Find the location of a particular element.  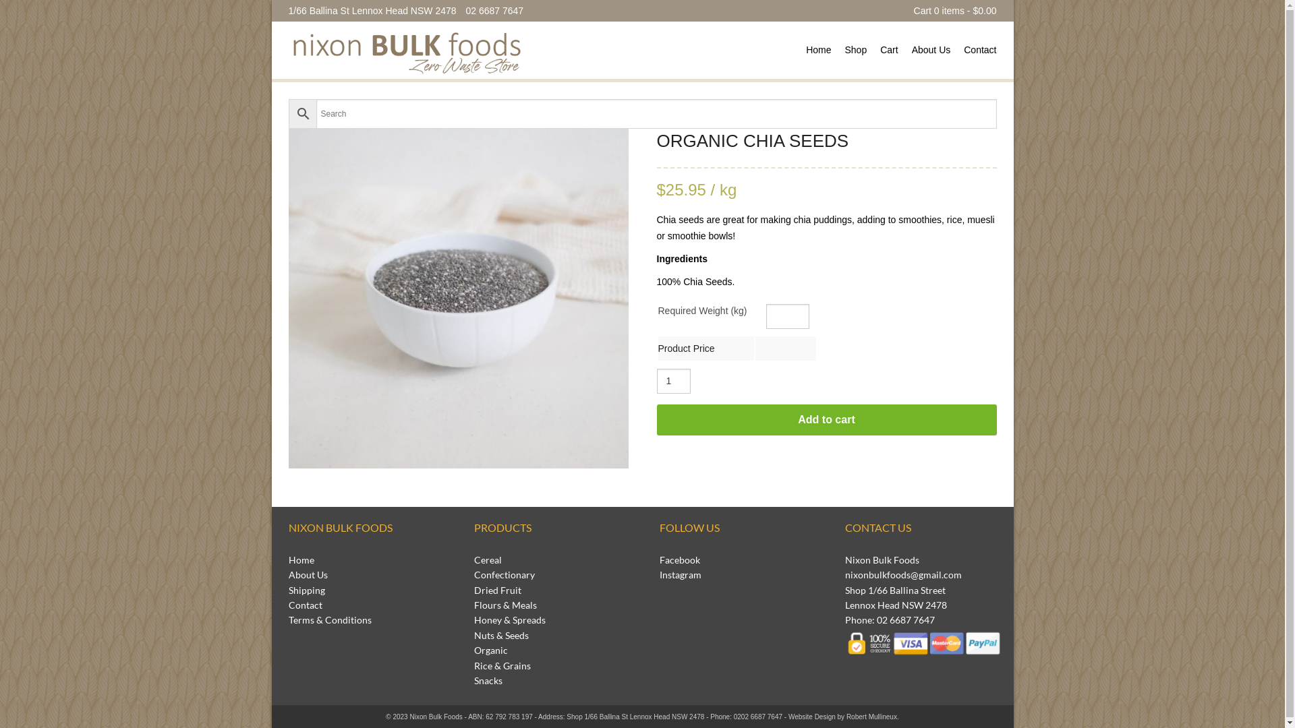

02 6687 7647 is located at coordinates (494, 11).